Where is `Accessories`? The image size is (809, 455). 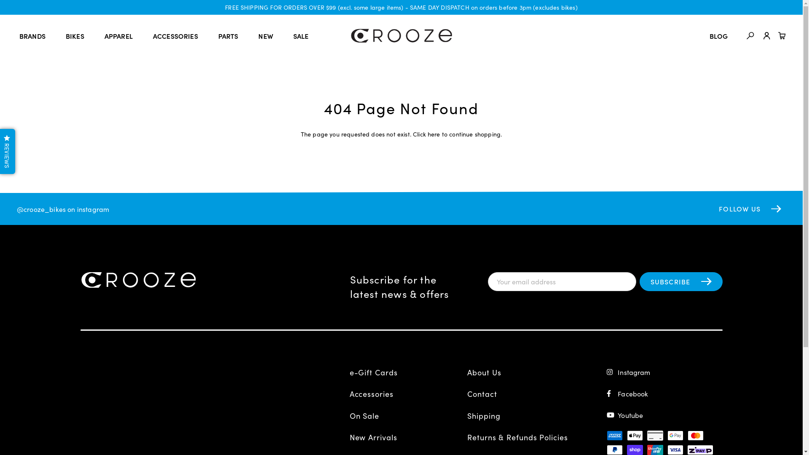 Accessories is located at coordinates (405, 393).